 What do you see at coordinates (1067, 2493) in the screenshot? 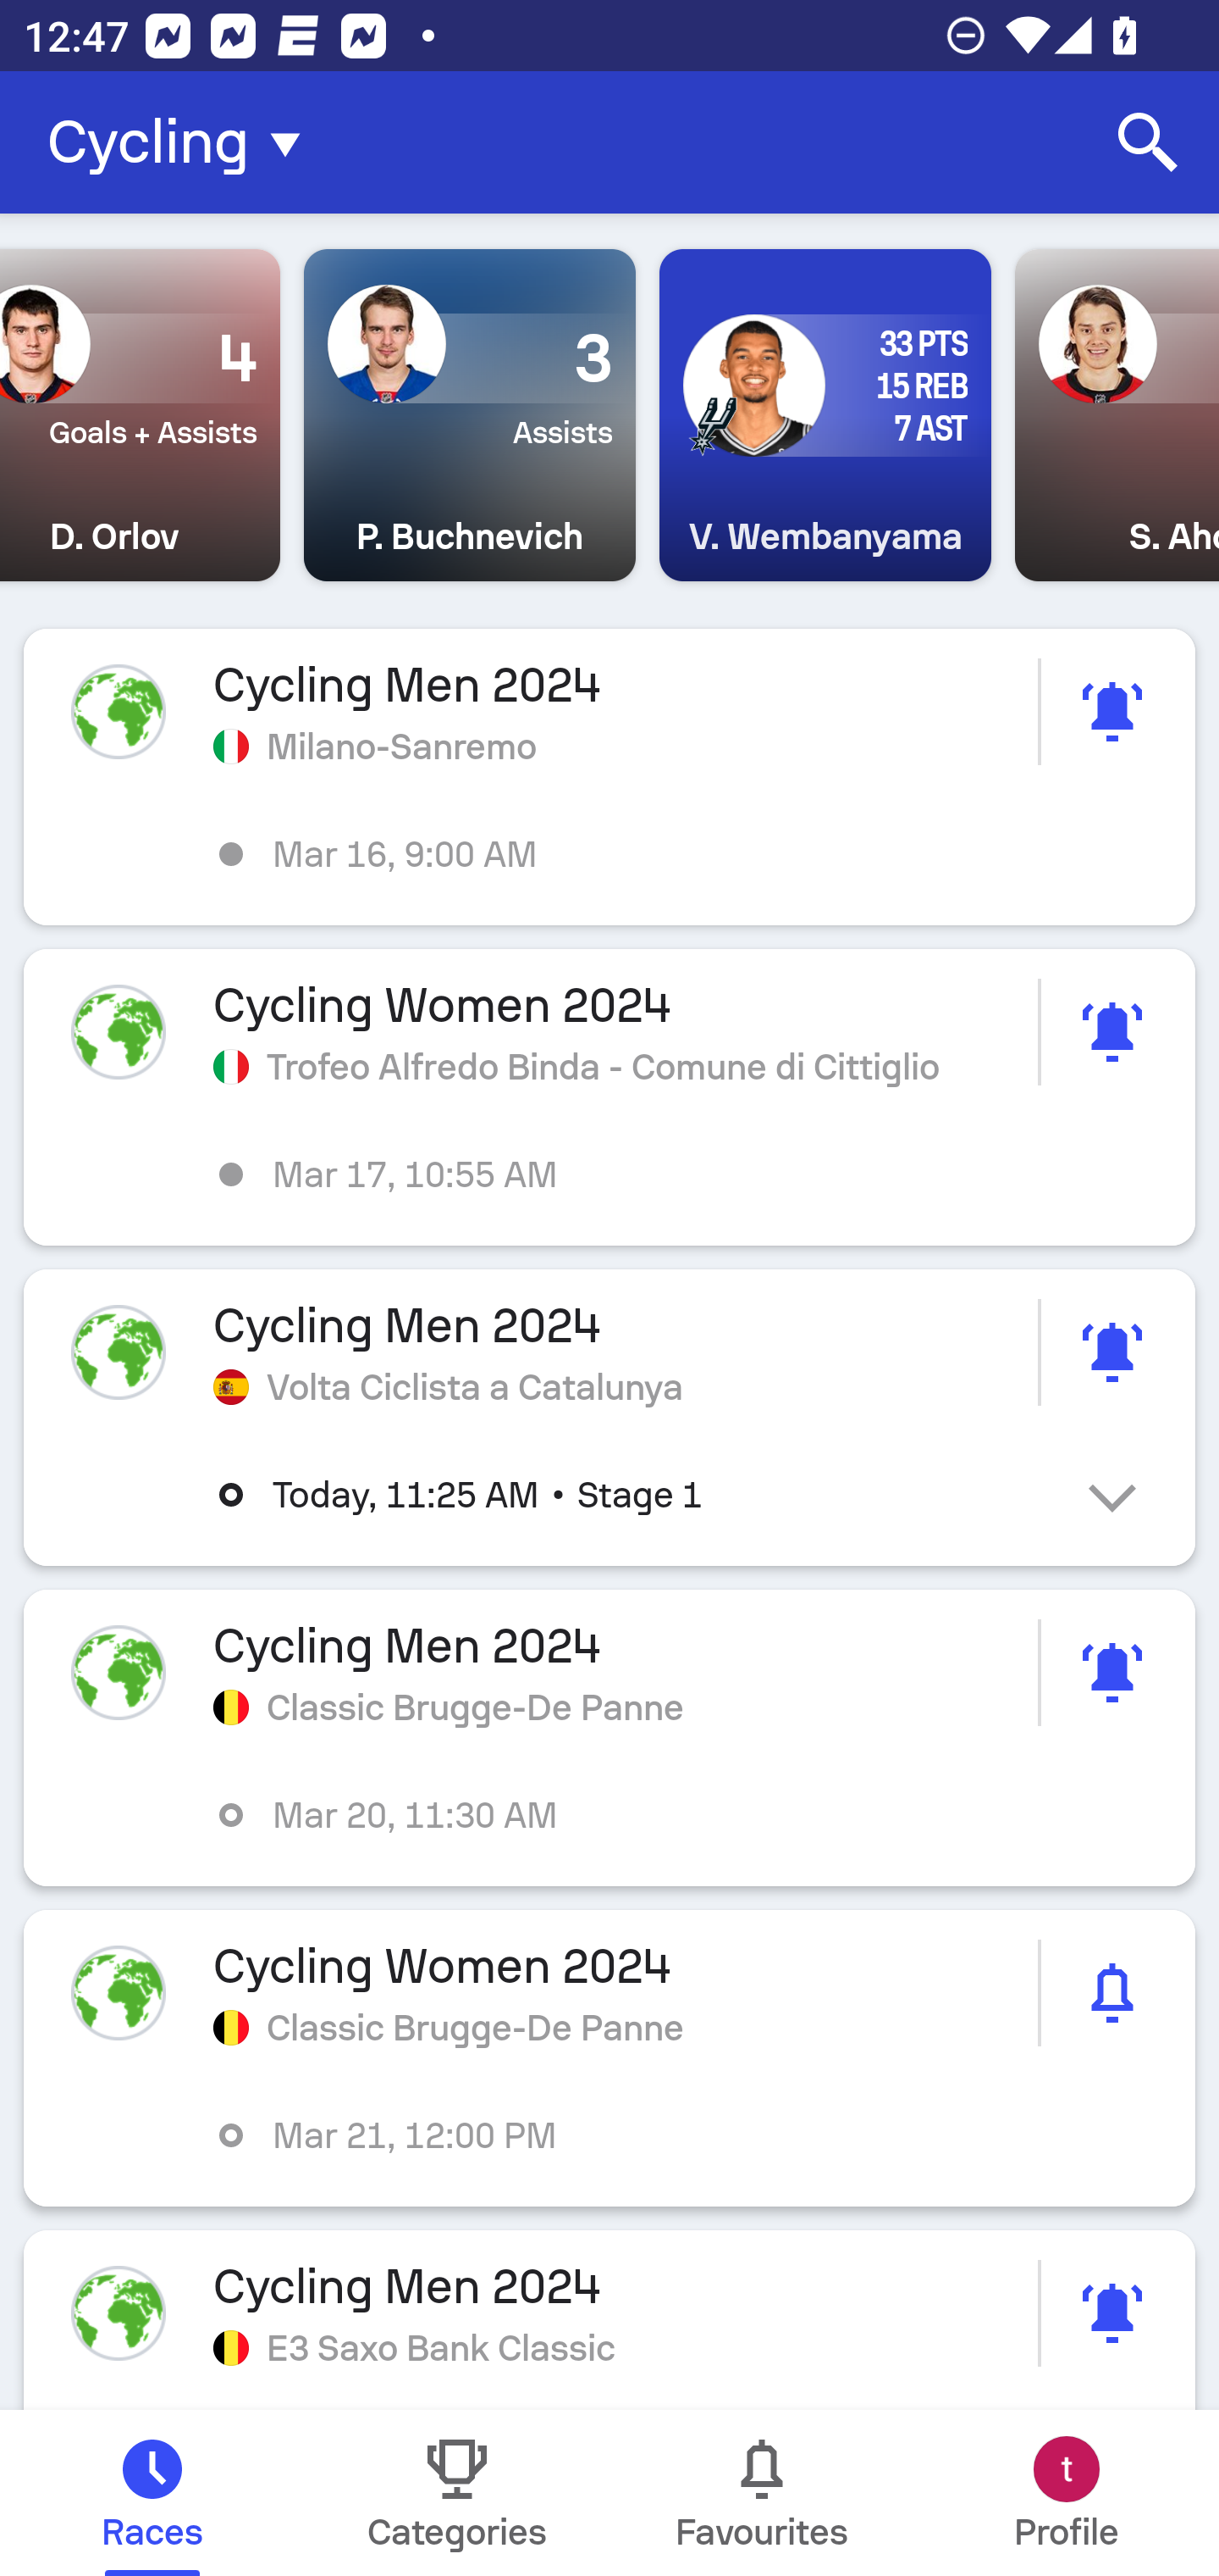
I see `Profile` at bounding box center [1067, 2493].